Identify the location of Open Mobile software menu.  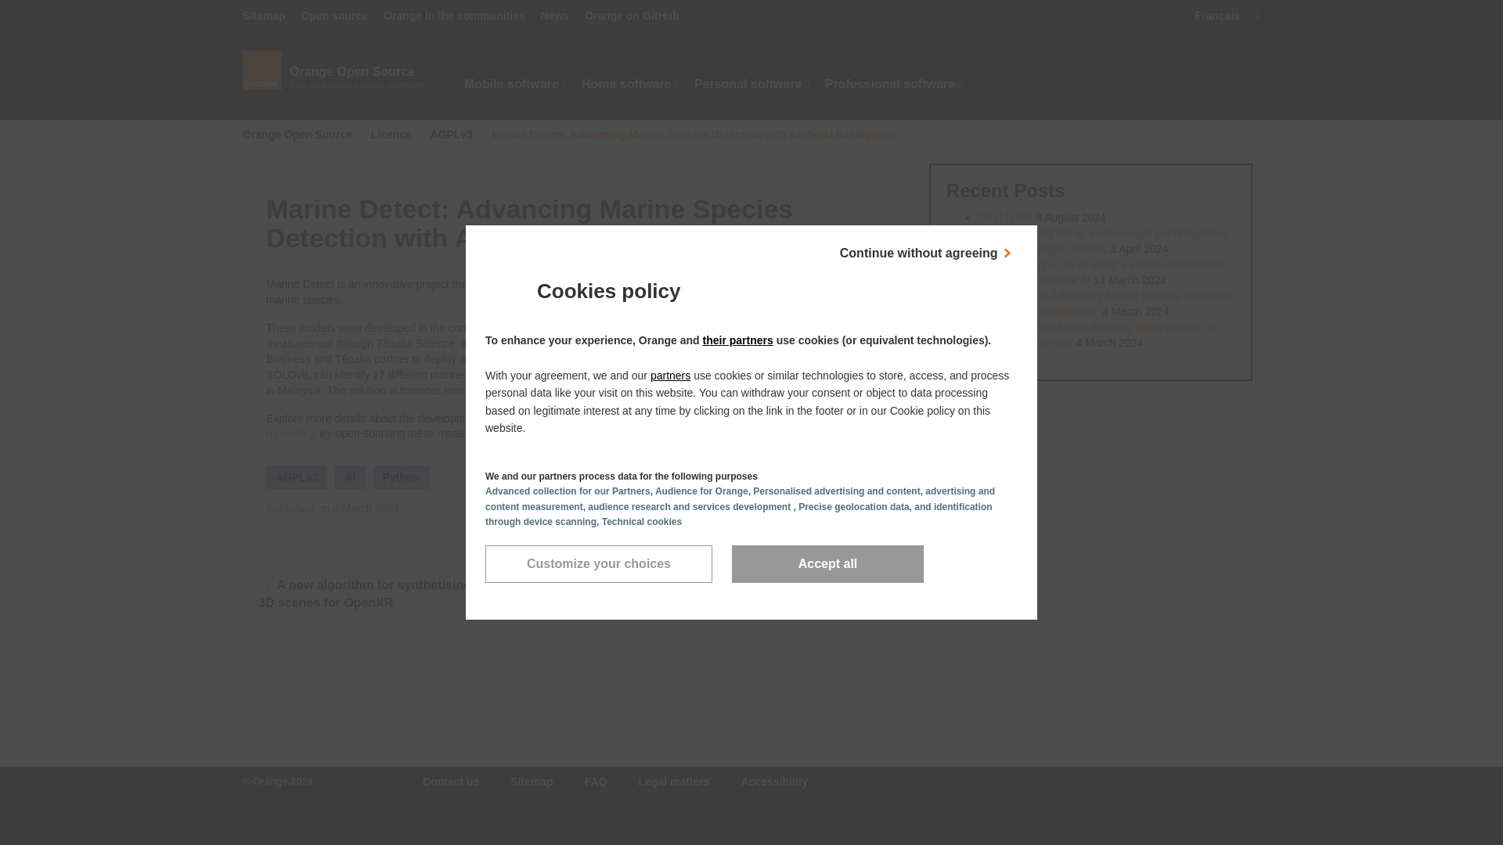
(599, 563).